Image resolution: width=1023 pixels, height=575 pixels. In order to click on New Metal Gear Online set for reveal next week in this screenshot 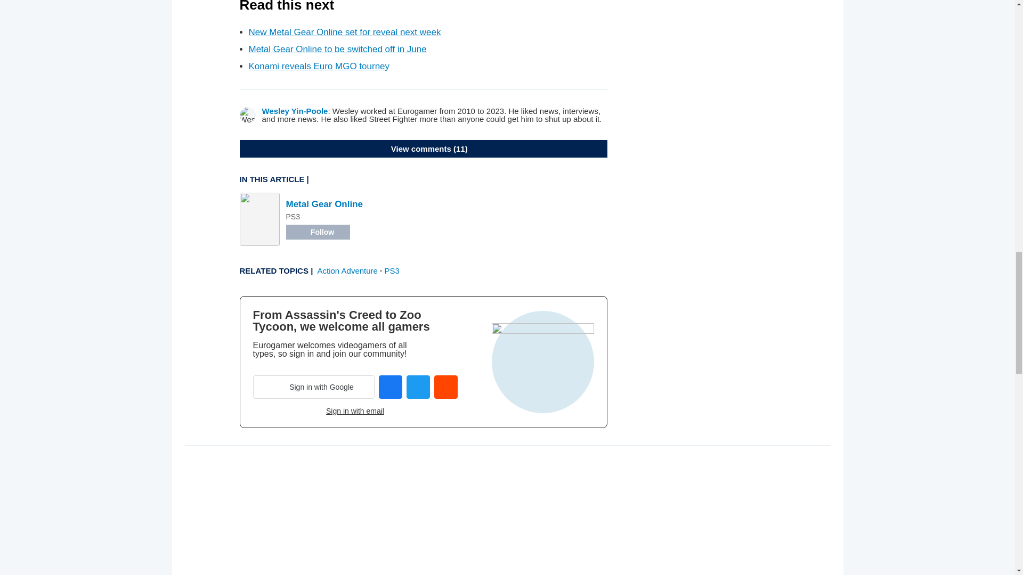, I will do `click(344, 32)`.